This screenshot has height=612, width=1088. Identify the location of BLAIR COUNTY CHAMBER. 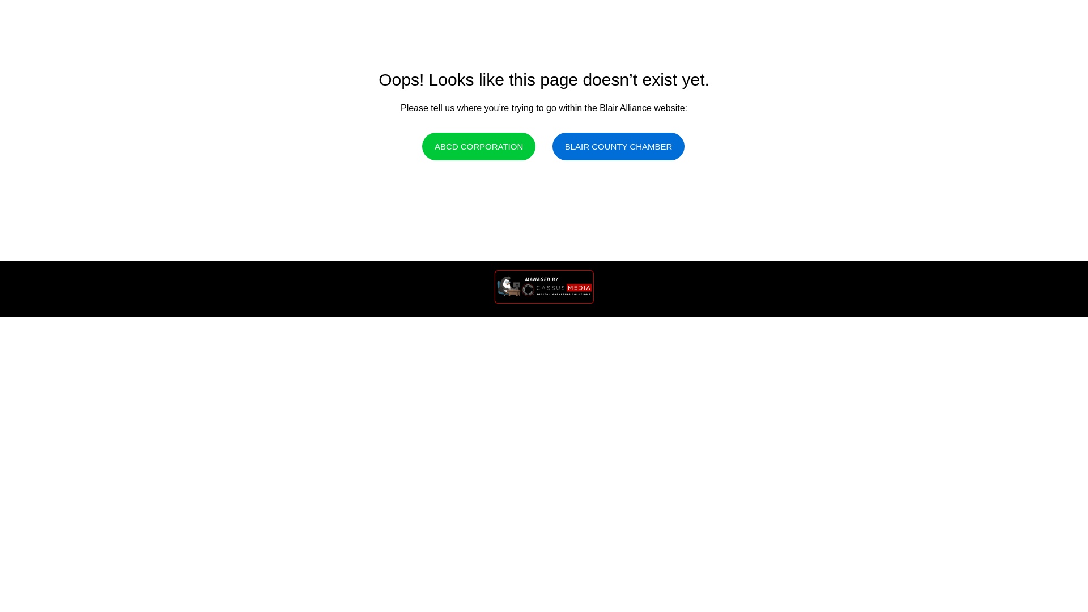
(619, 147).